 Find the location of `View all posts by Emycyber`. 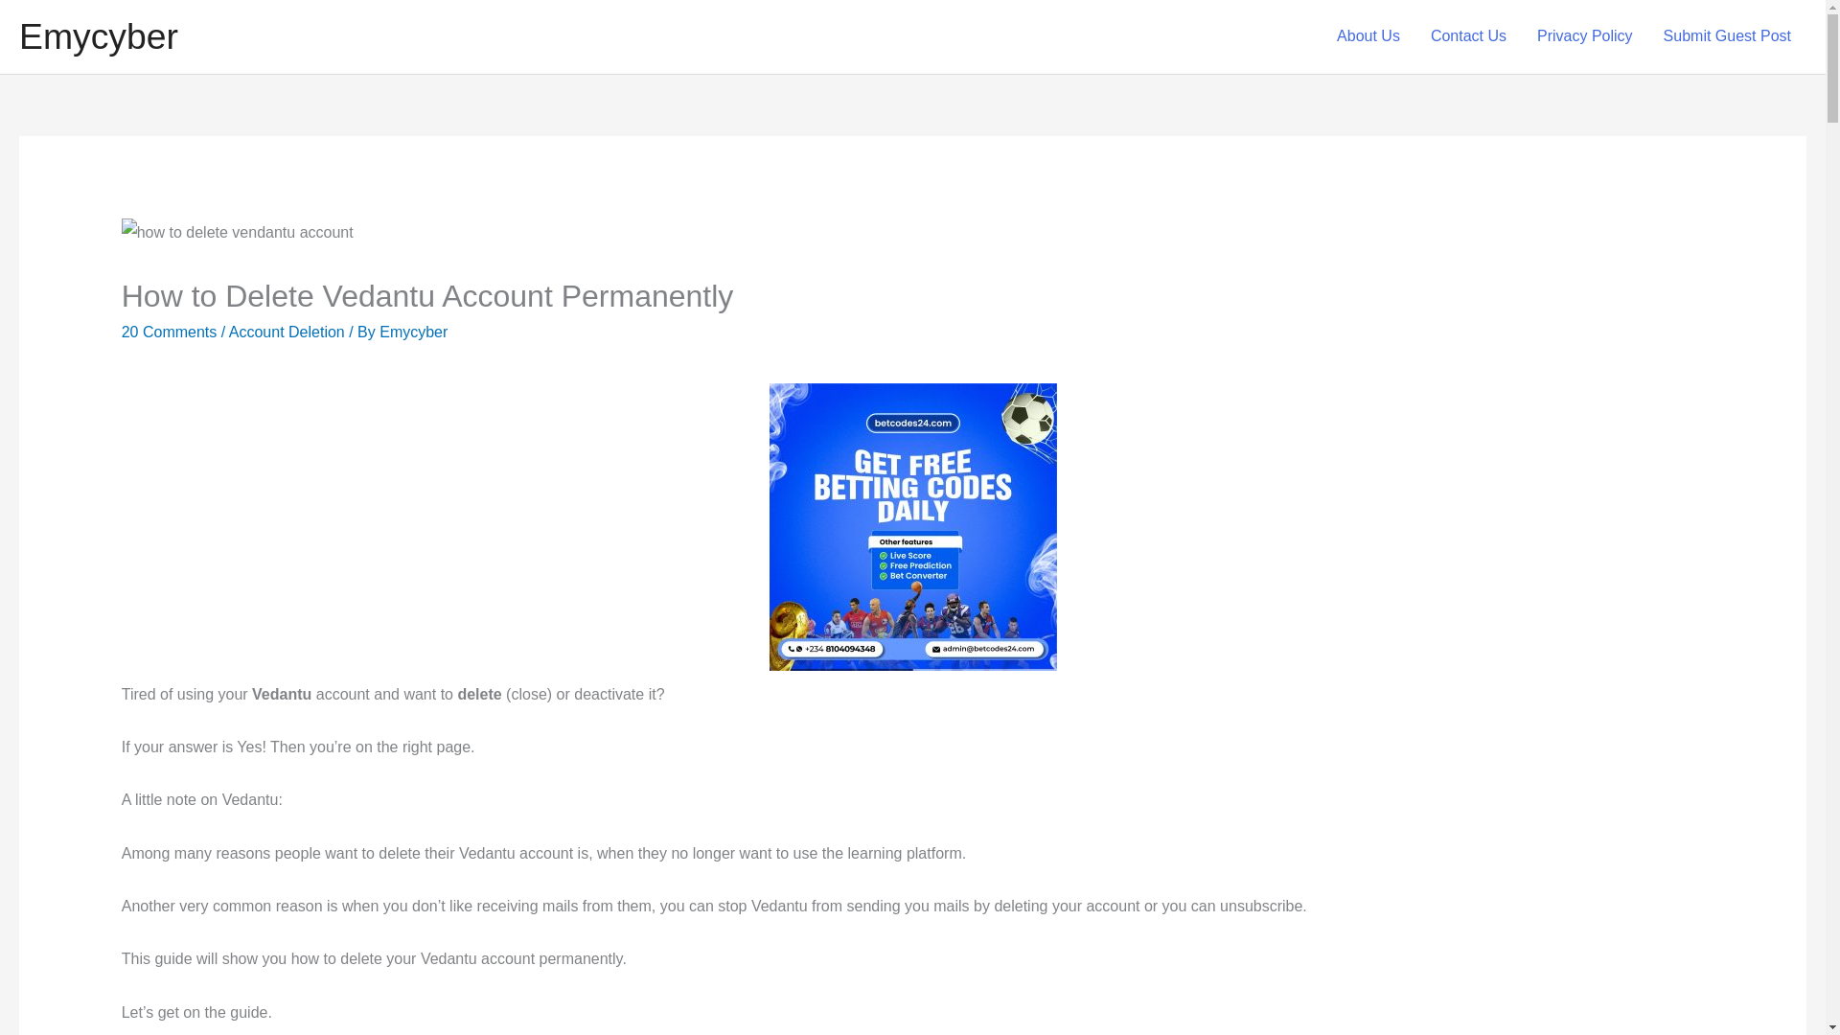

View all posts by Emycyber is located at coordinates (412, 332).